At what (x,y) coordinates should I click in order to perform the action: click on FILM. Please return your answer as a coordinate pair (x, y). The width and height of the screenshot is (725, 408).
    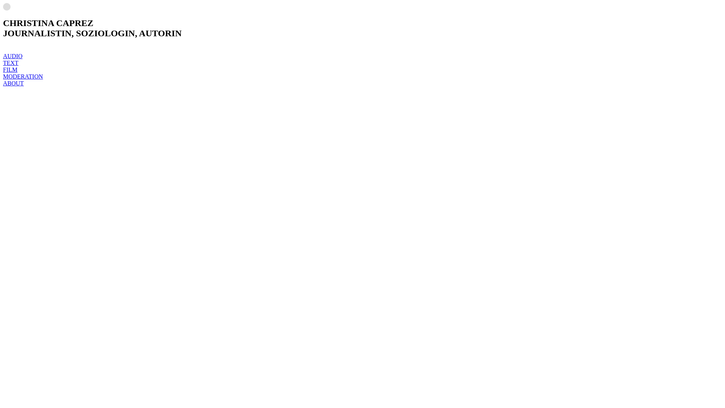
    Looking at the image, I should click on (10, 70).